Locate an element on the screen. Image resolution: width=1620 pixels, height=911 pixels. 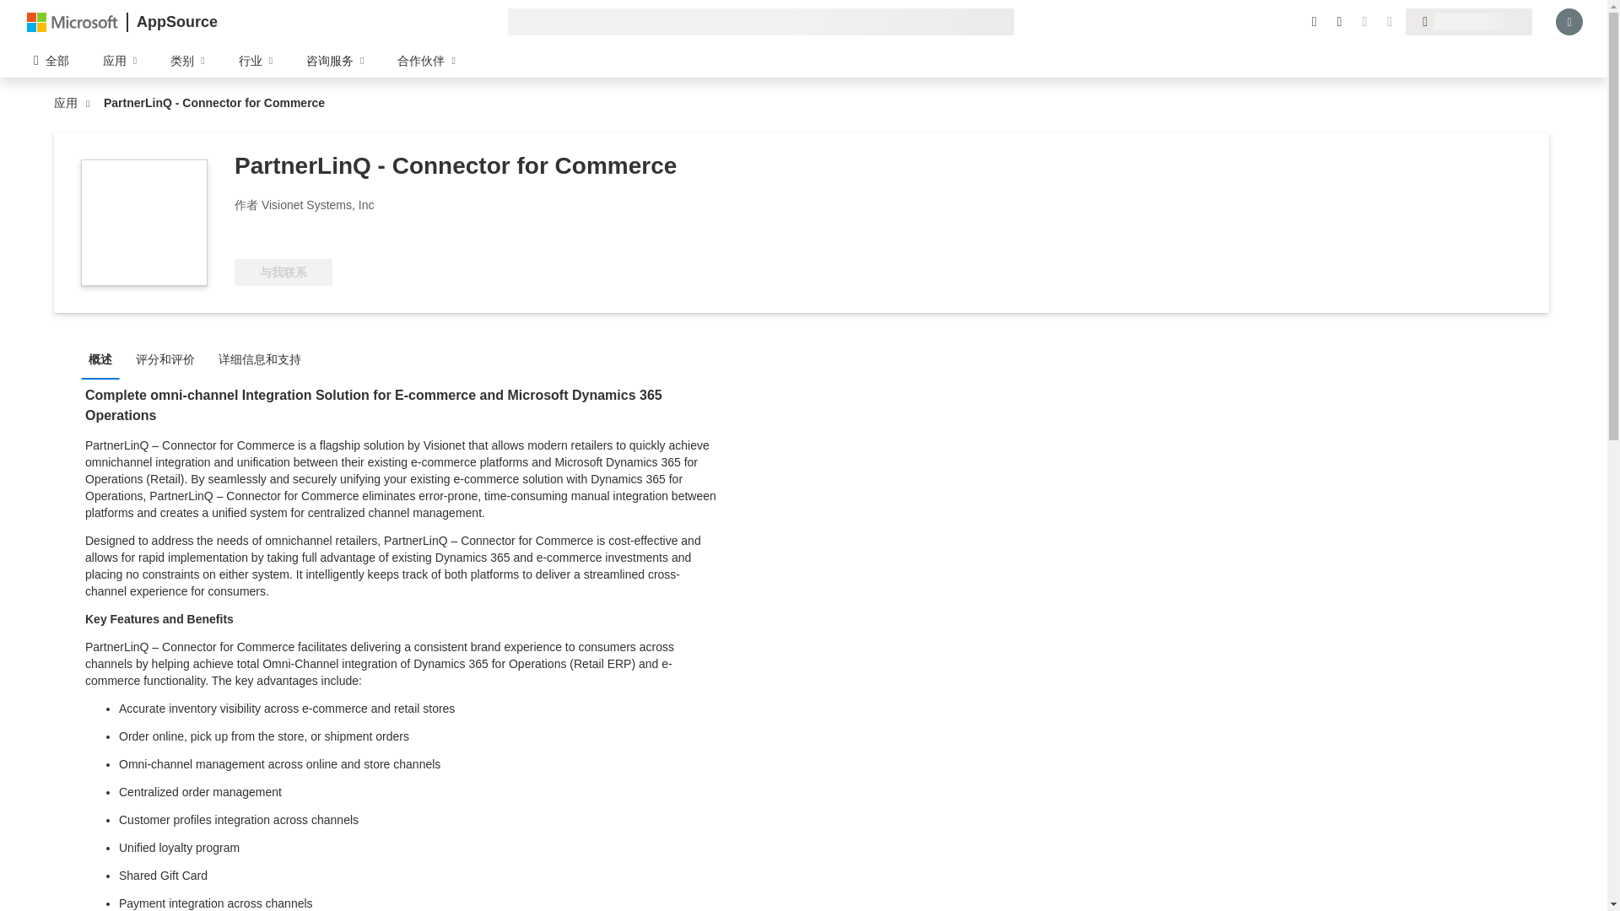
AppSource is located at coordinates (176, 22).